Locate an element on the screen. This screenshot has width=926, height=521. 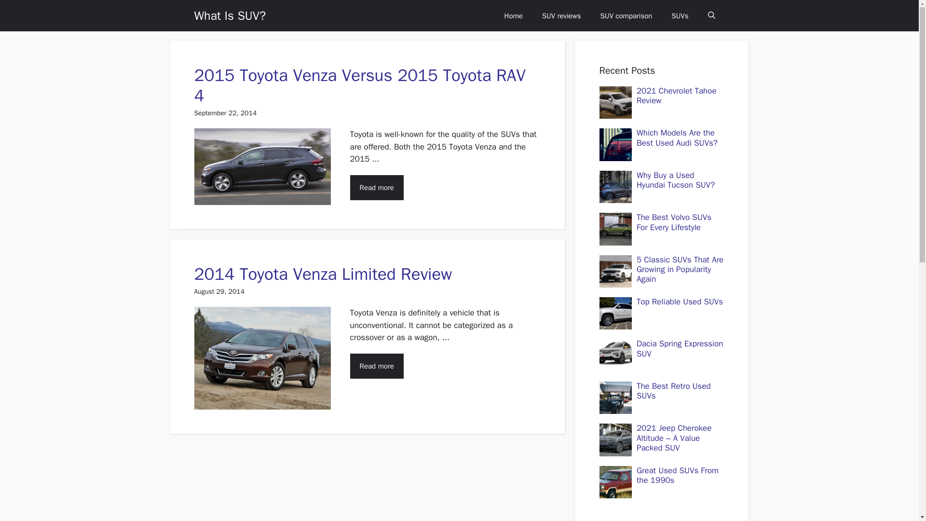
What Is SUV? is located at coordinates (230, 15).